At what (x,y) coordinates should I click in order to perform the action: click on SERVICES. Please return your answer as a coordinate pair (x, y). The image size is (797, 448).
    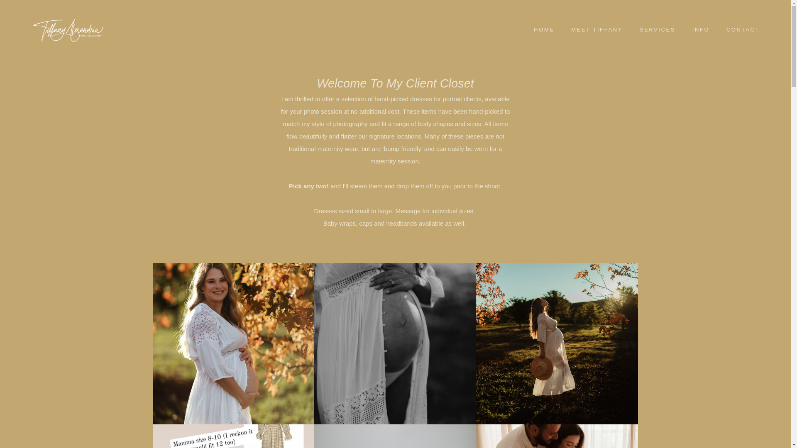
    Looking at the image, I should click on (657, 29).